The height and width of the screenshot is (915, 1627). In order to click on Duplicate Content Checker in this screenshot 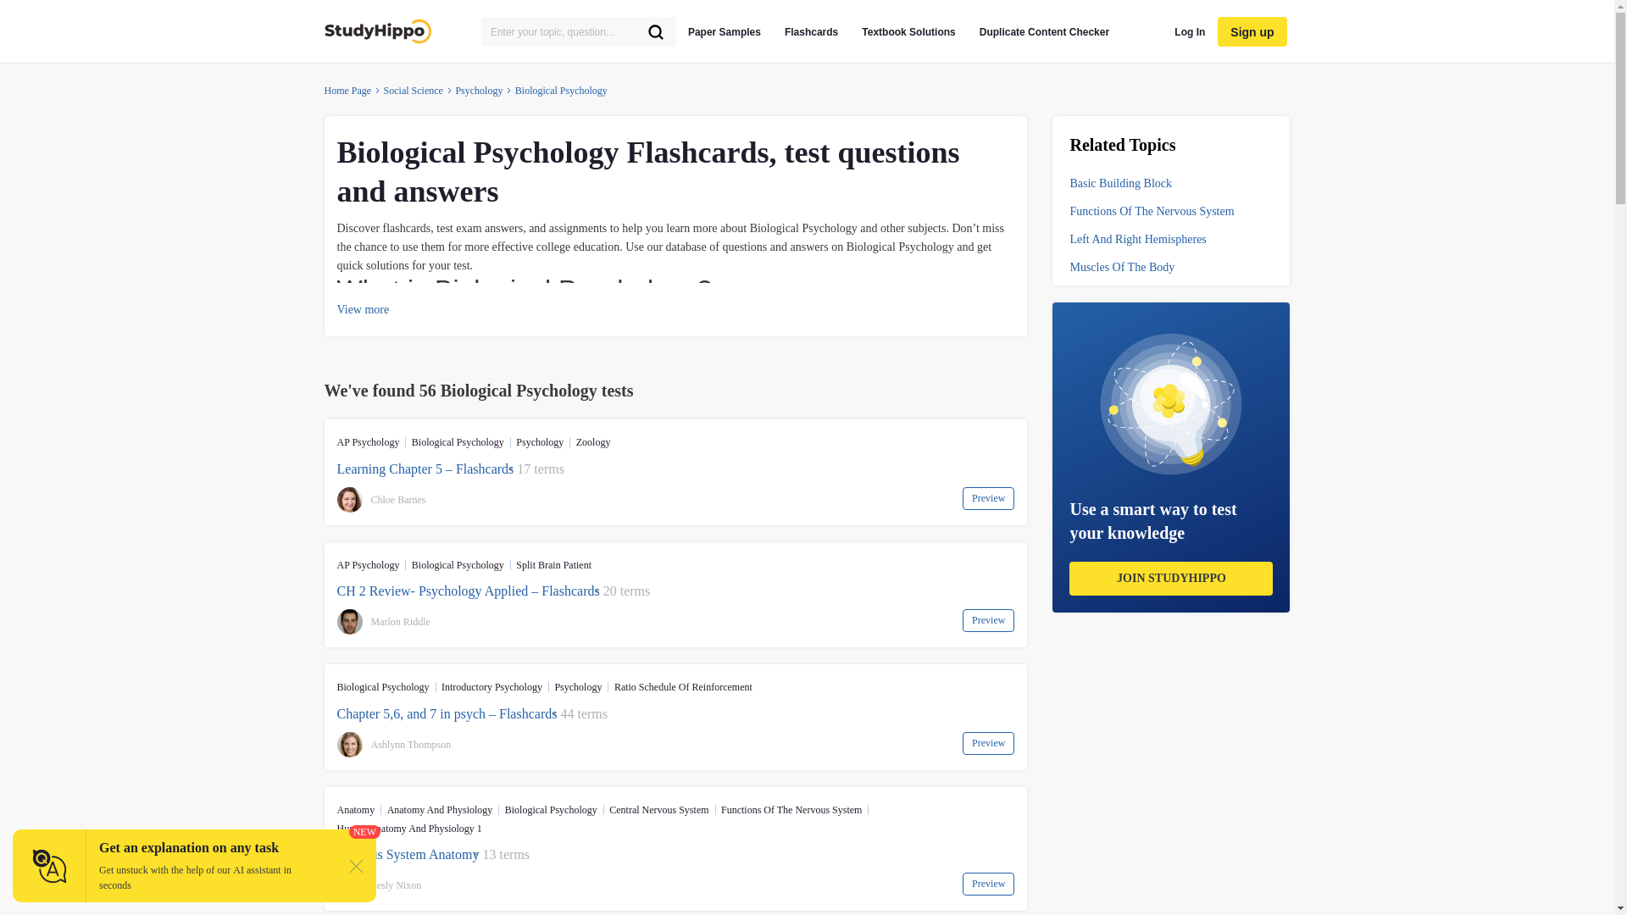, I will do `click(1044, 31)`.